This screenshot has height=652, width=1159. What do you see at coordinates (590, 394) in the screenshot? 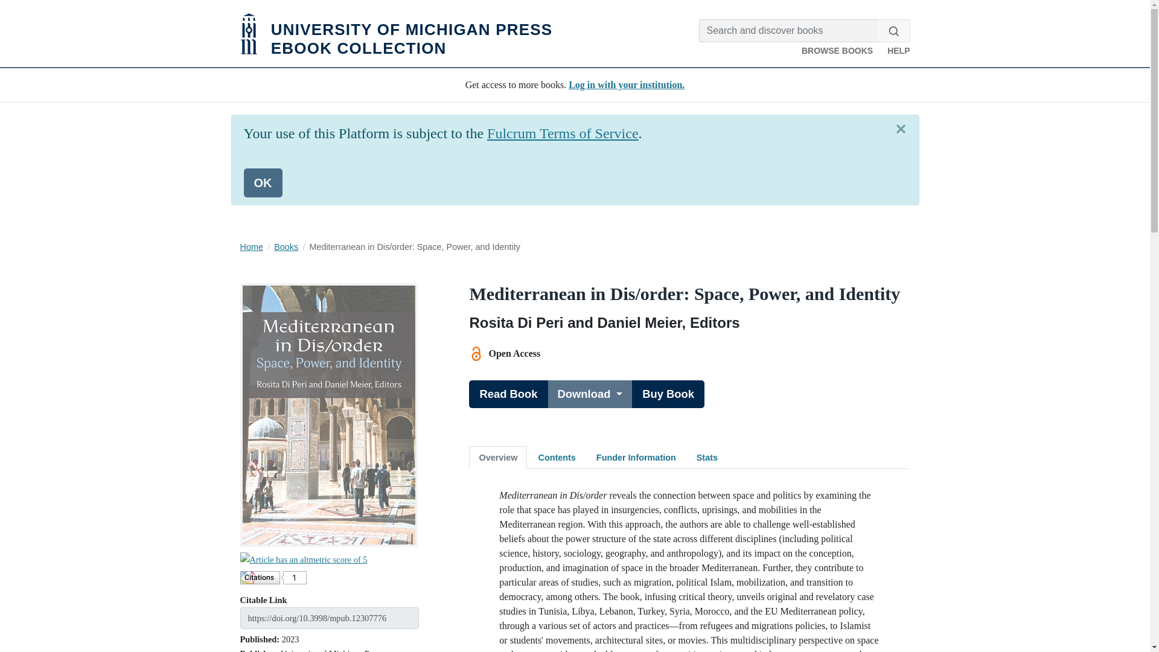
I see `Overview` at bounding box center [590, 394].